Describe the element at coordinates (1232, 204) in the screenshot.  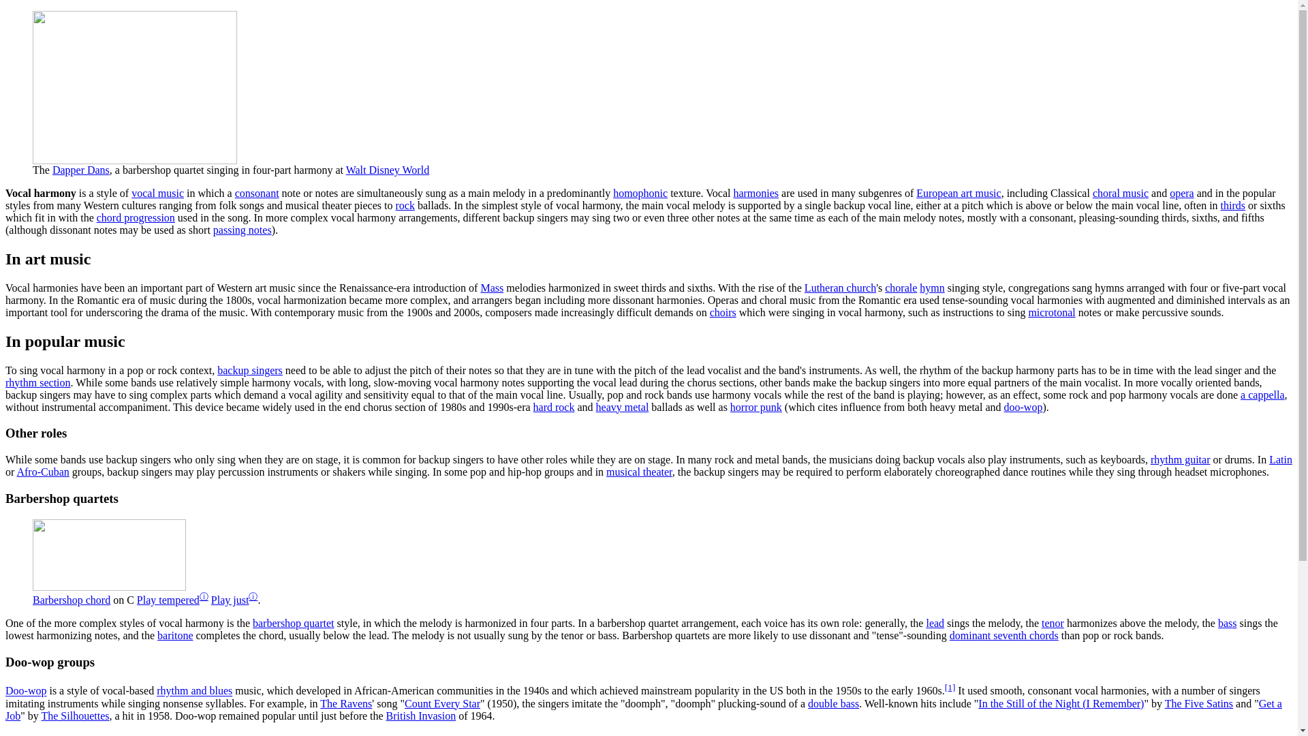
I see `thirds` at that location.